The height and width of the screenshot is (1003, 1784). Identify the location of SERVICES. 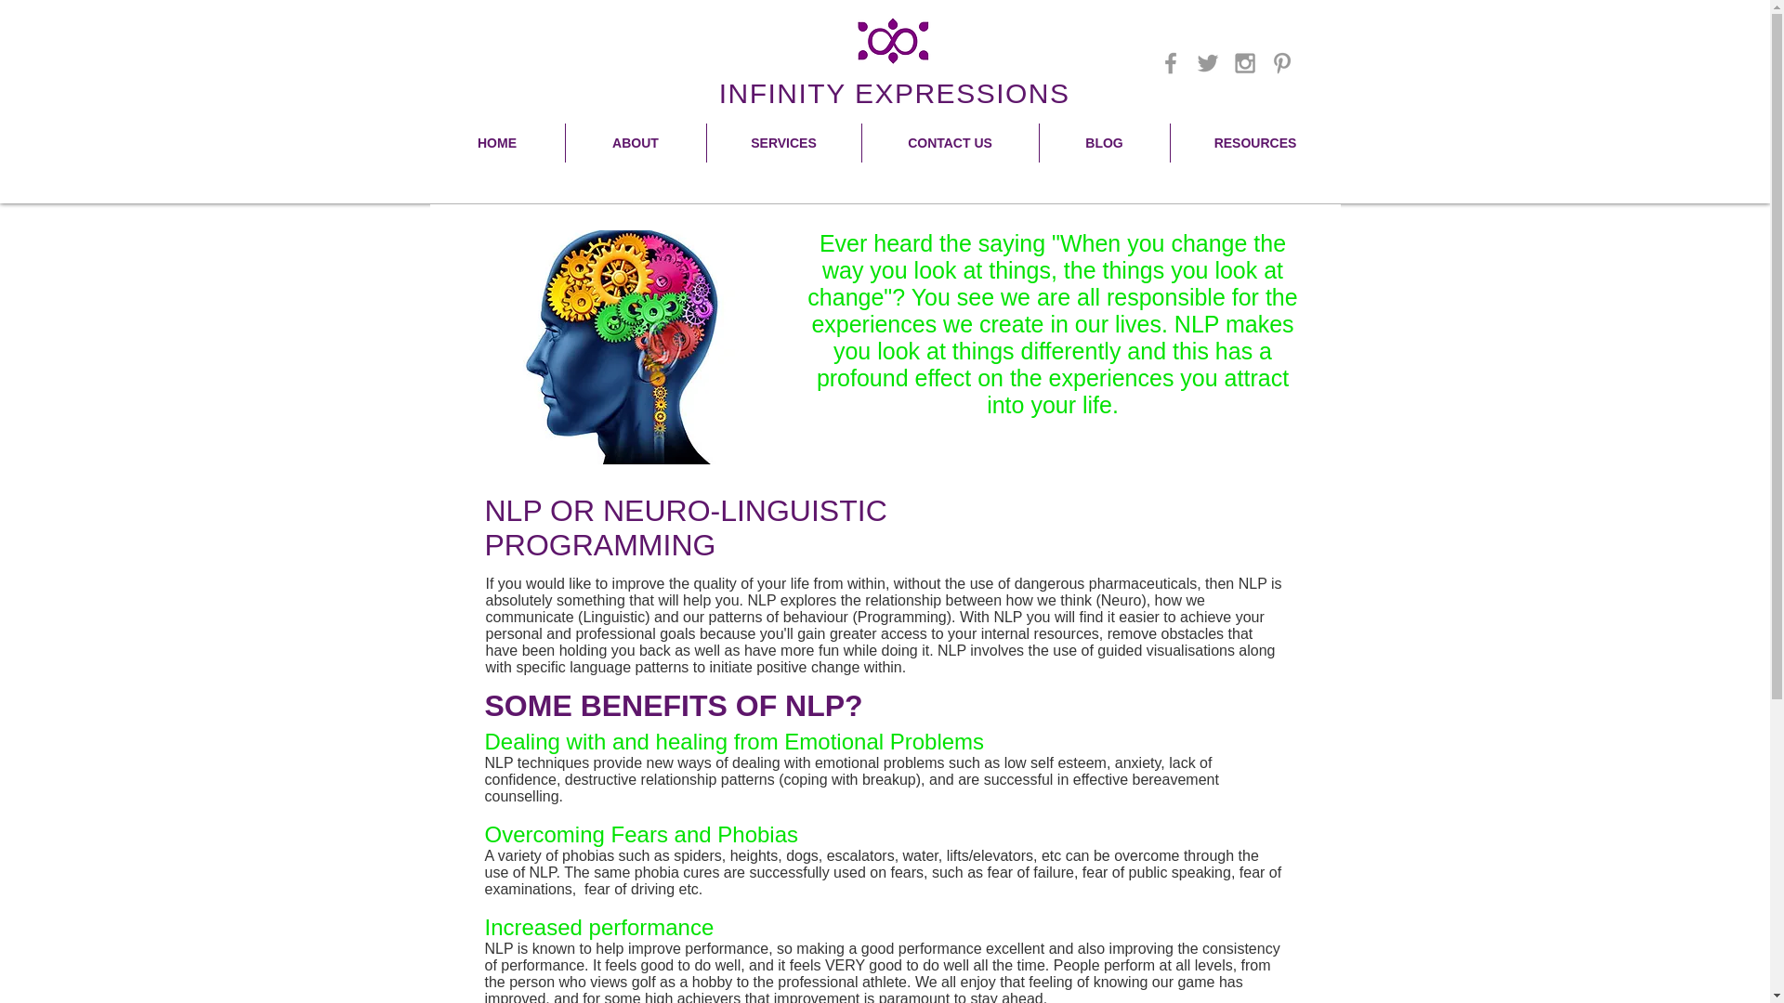
(782, 142).